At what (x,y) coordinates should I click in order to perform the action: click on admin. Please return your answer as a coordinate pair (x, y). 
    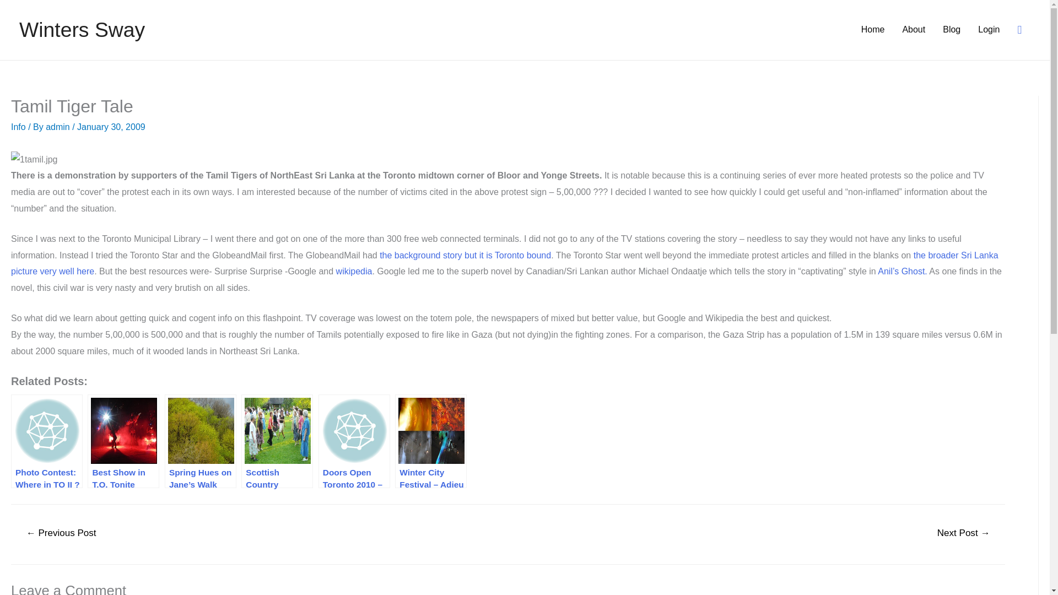
    Looking at the image, I should click on (58, 127).